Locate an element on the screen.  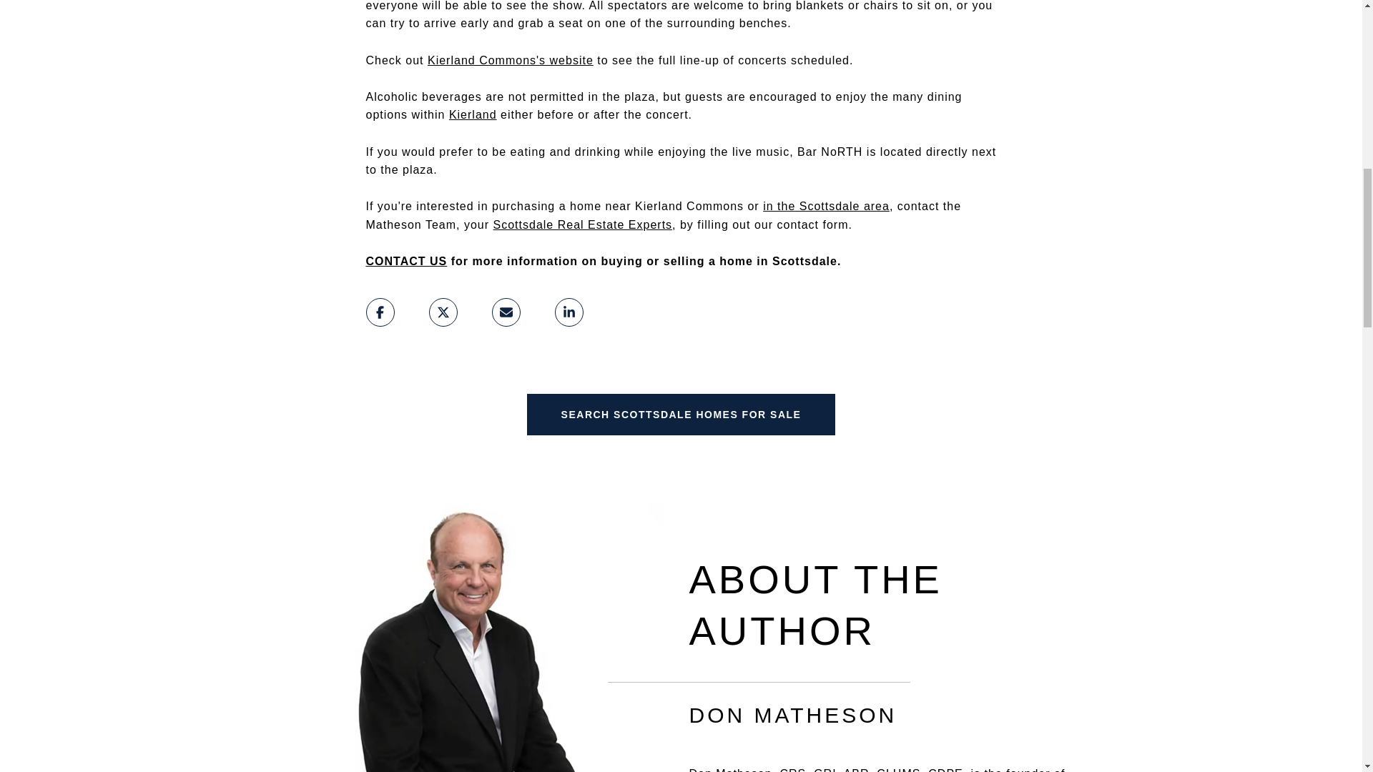
Scottsdale Real Estate Experts is located at coordinates (582, 224).